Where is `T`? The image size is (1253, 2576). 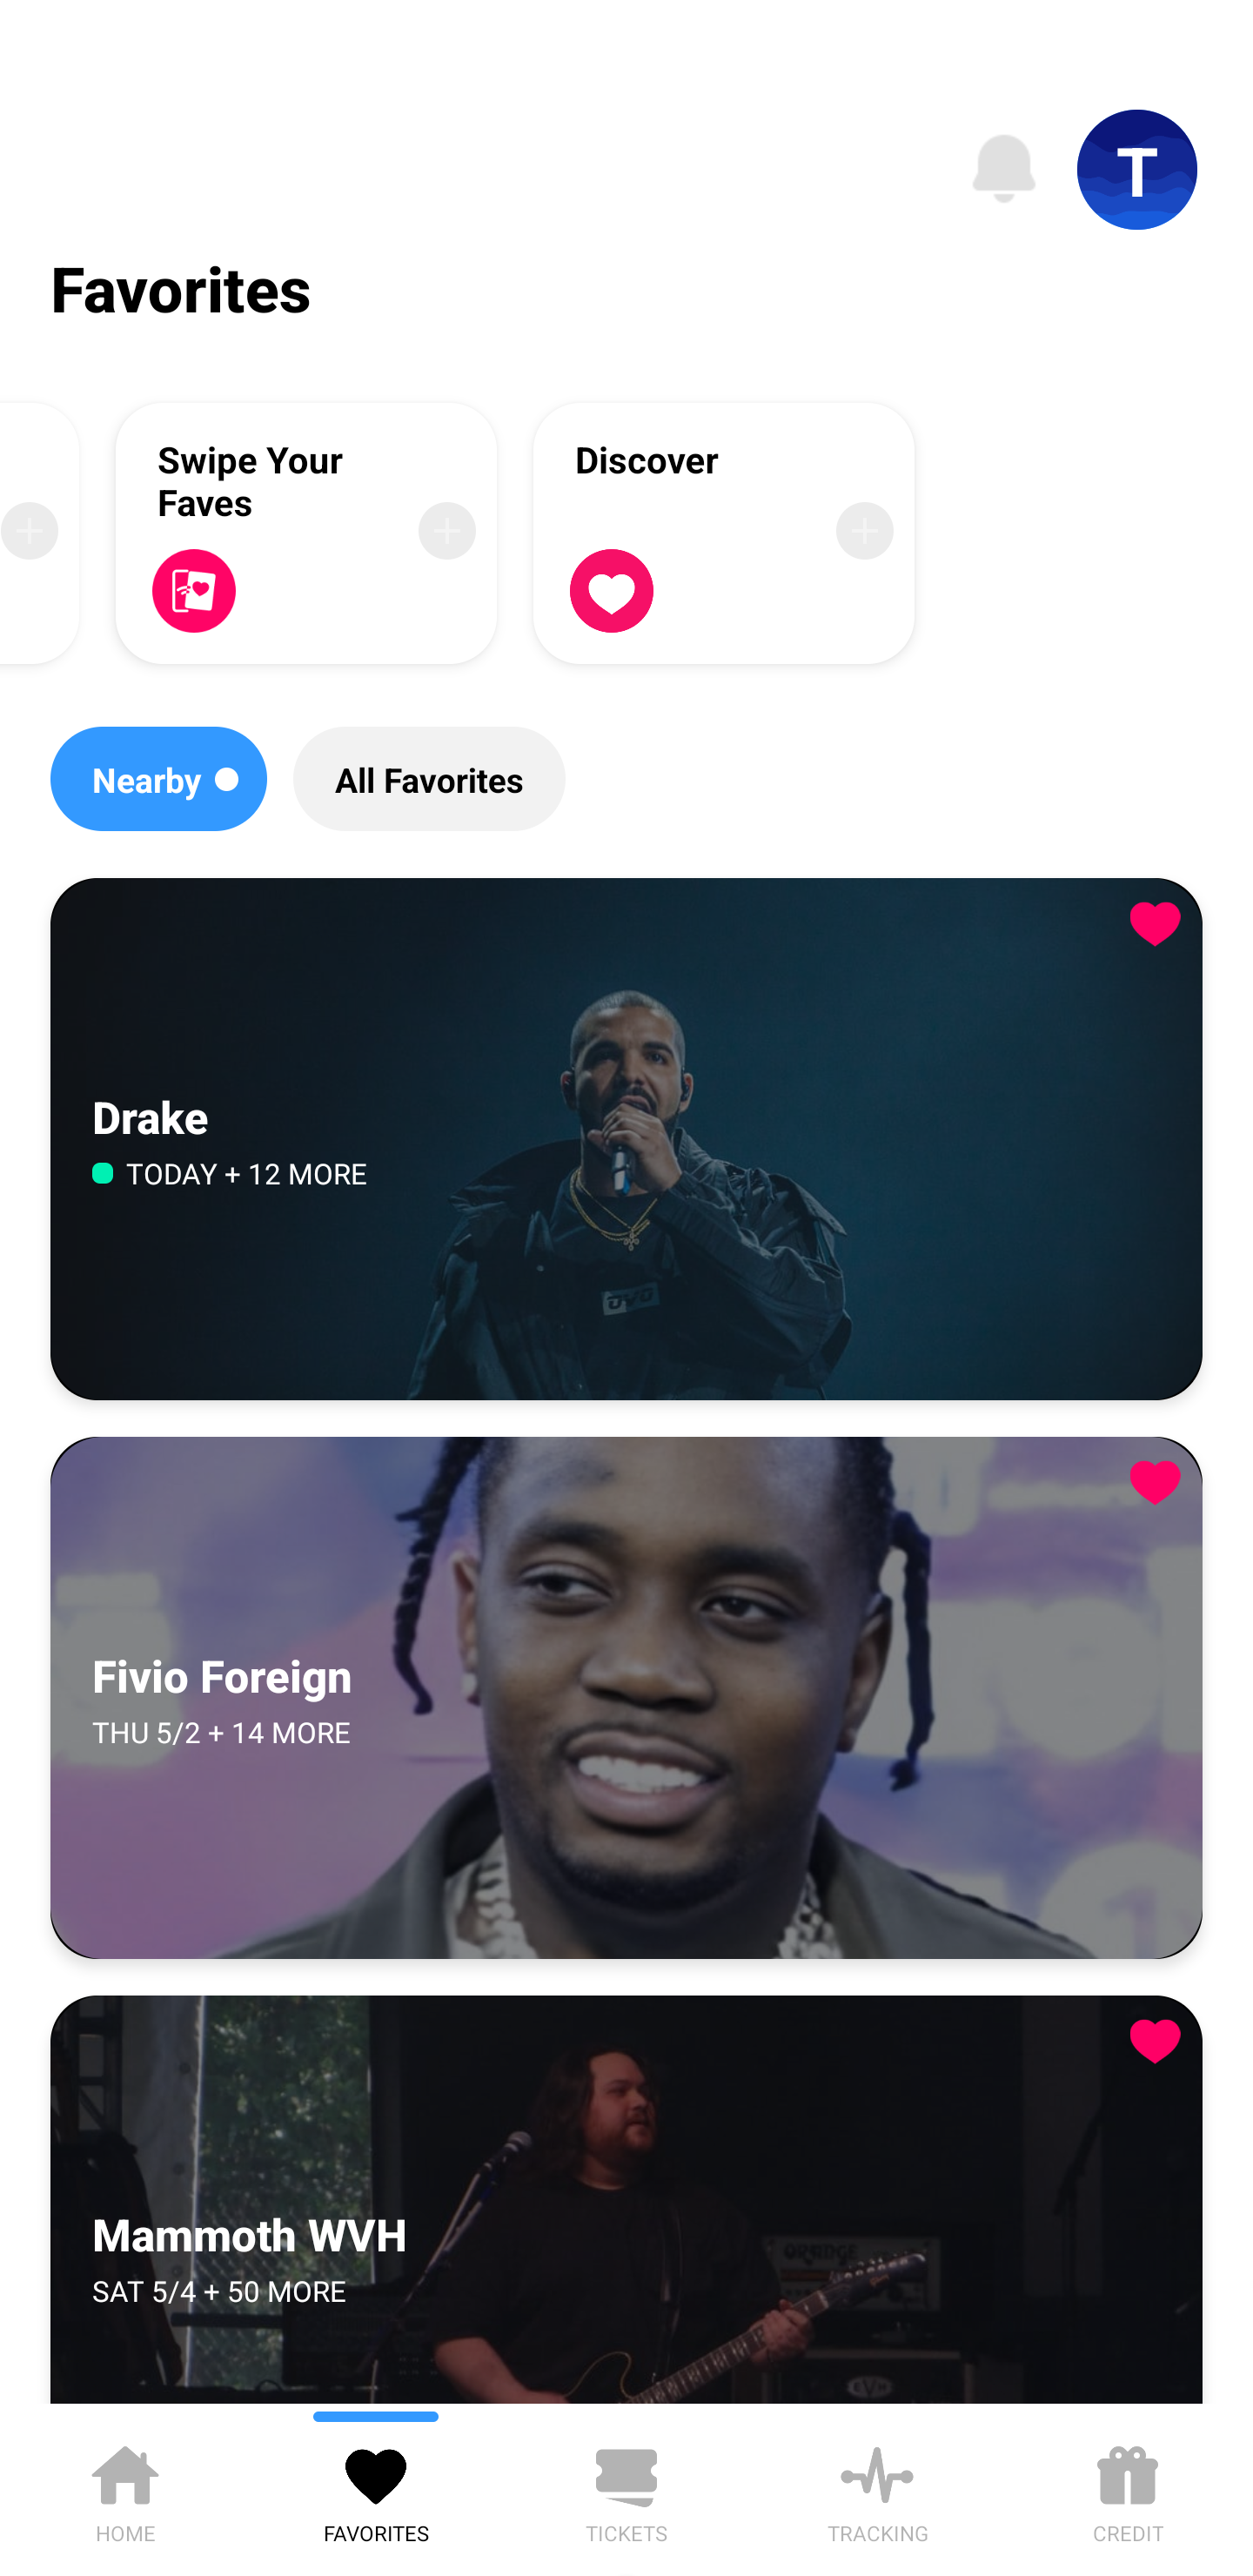 T is located at coordinates (1137, 170).